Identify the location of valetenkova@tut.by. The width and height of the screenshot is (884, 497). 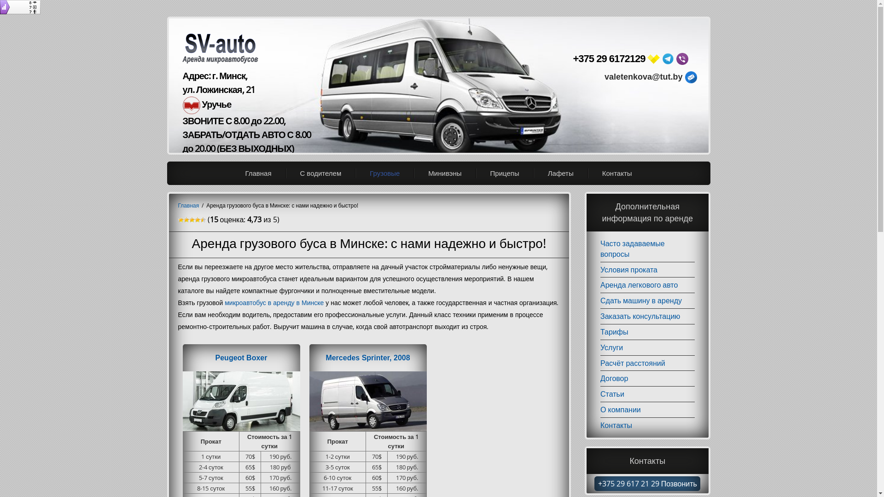
(691, 77).